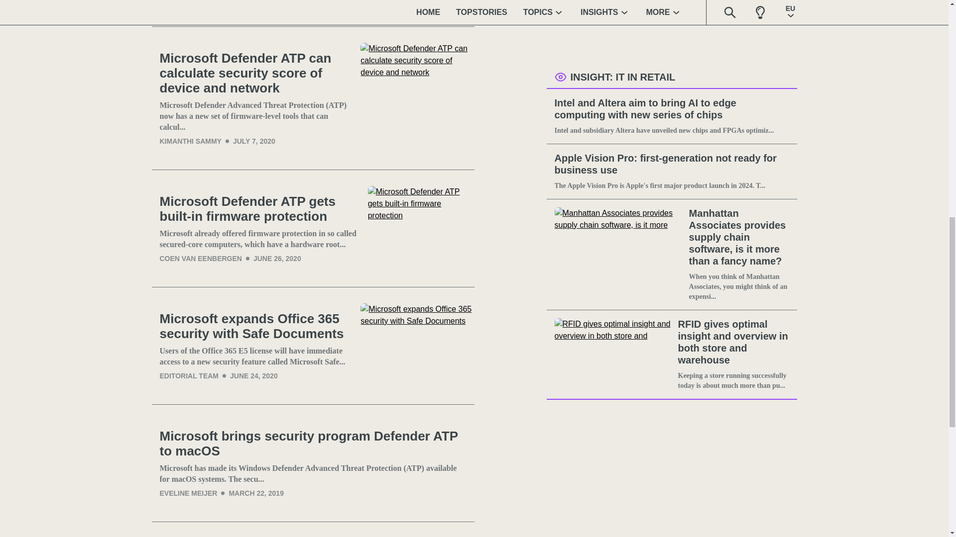  I want to click on Microsoft Defender ATP gets built-in firmware protection, so click(421, 228).